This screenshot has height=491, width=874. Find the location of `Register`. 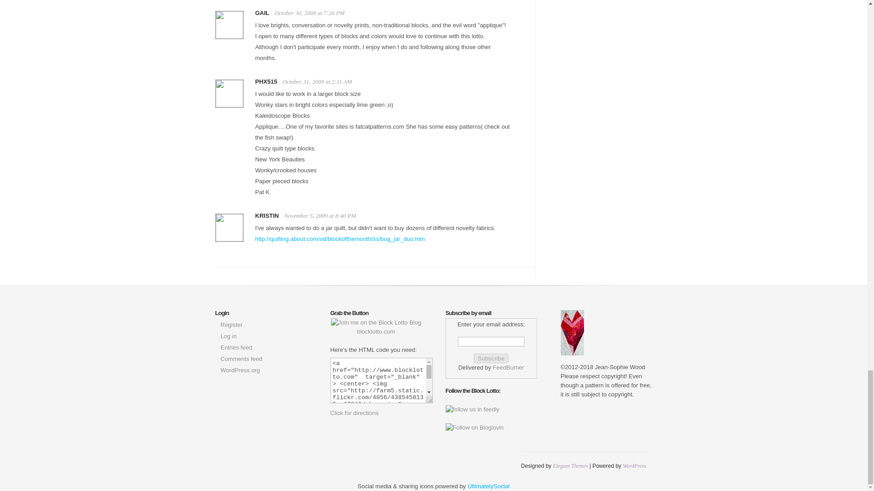

Register is located at coordinates (231, 325).